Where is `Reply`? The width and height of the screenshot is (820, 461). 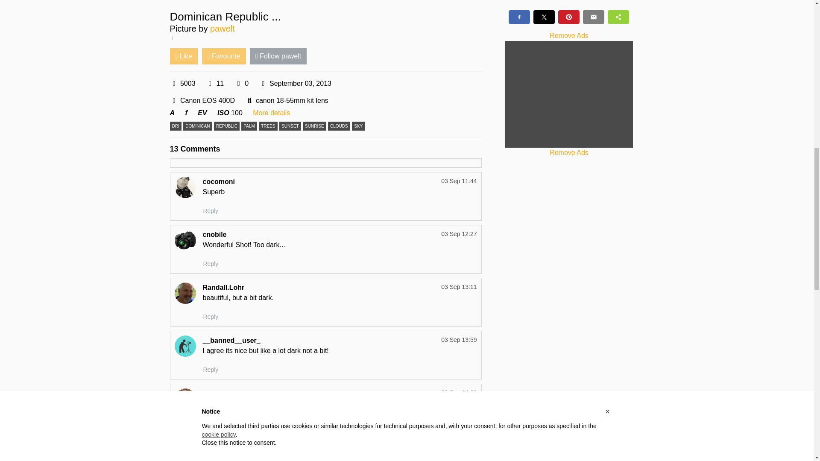
Reply is located at coordinates (211, 211).